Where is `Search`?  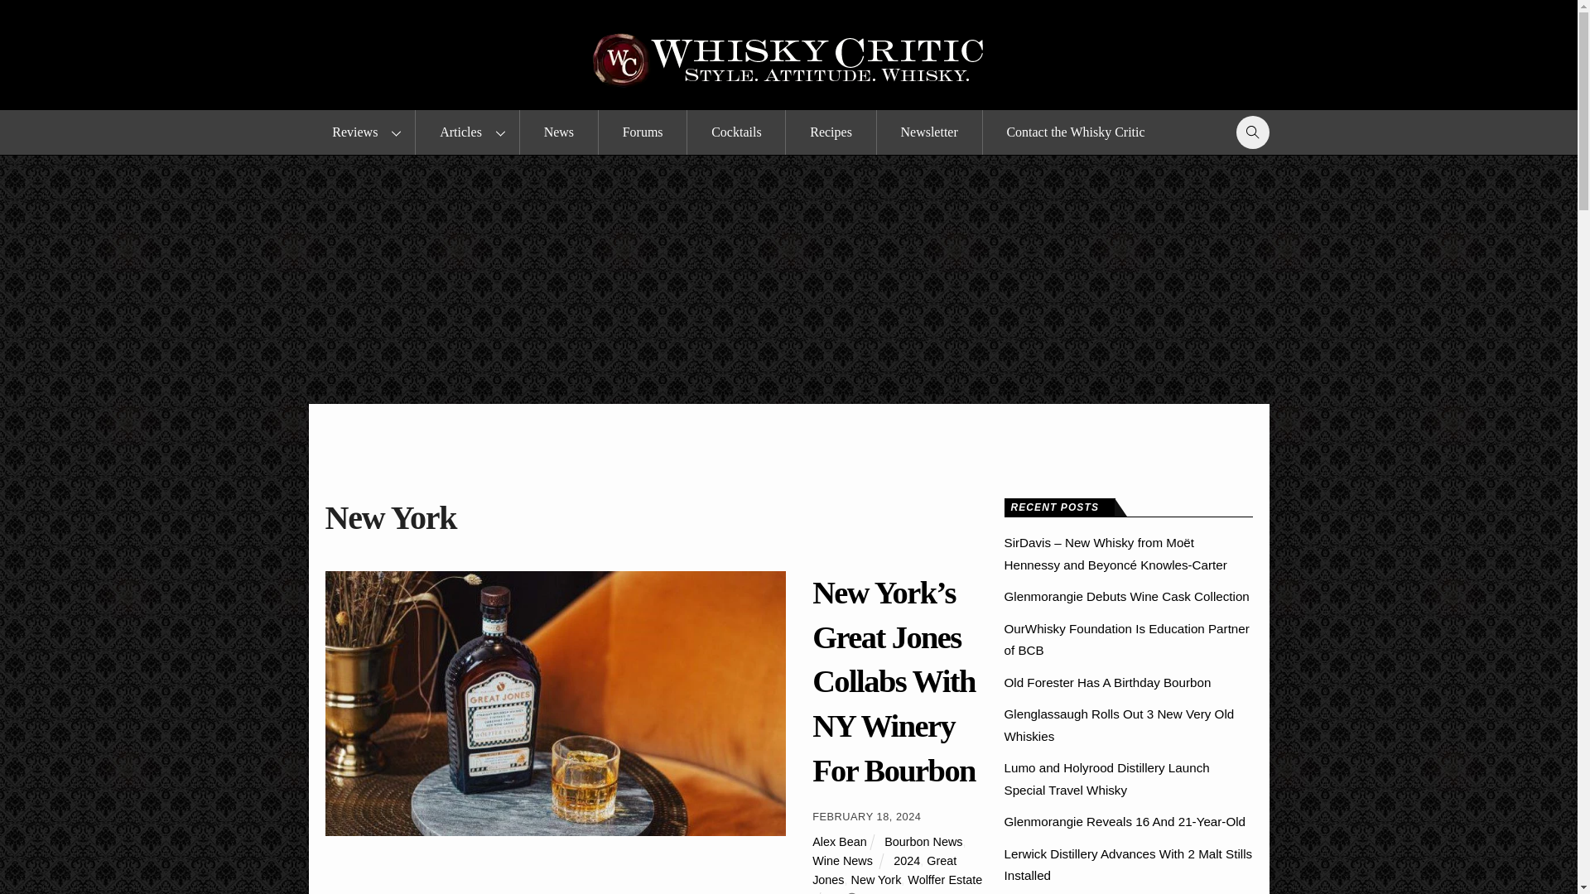
Search is located at coordinates (1248, 132).